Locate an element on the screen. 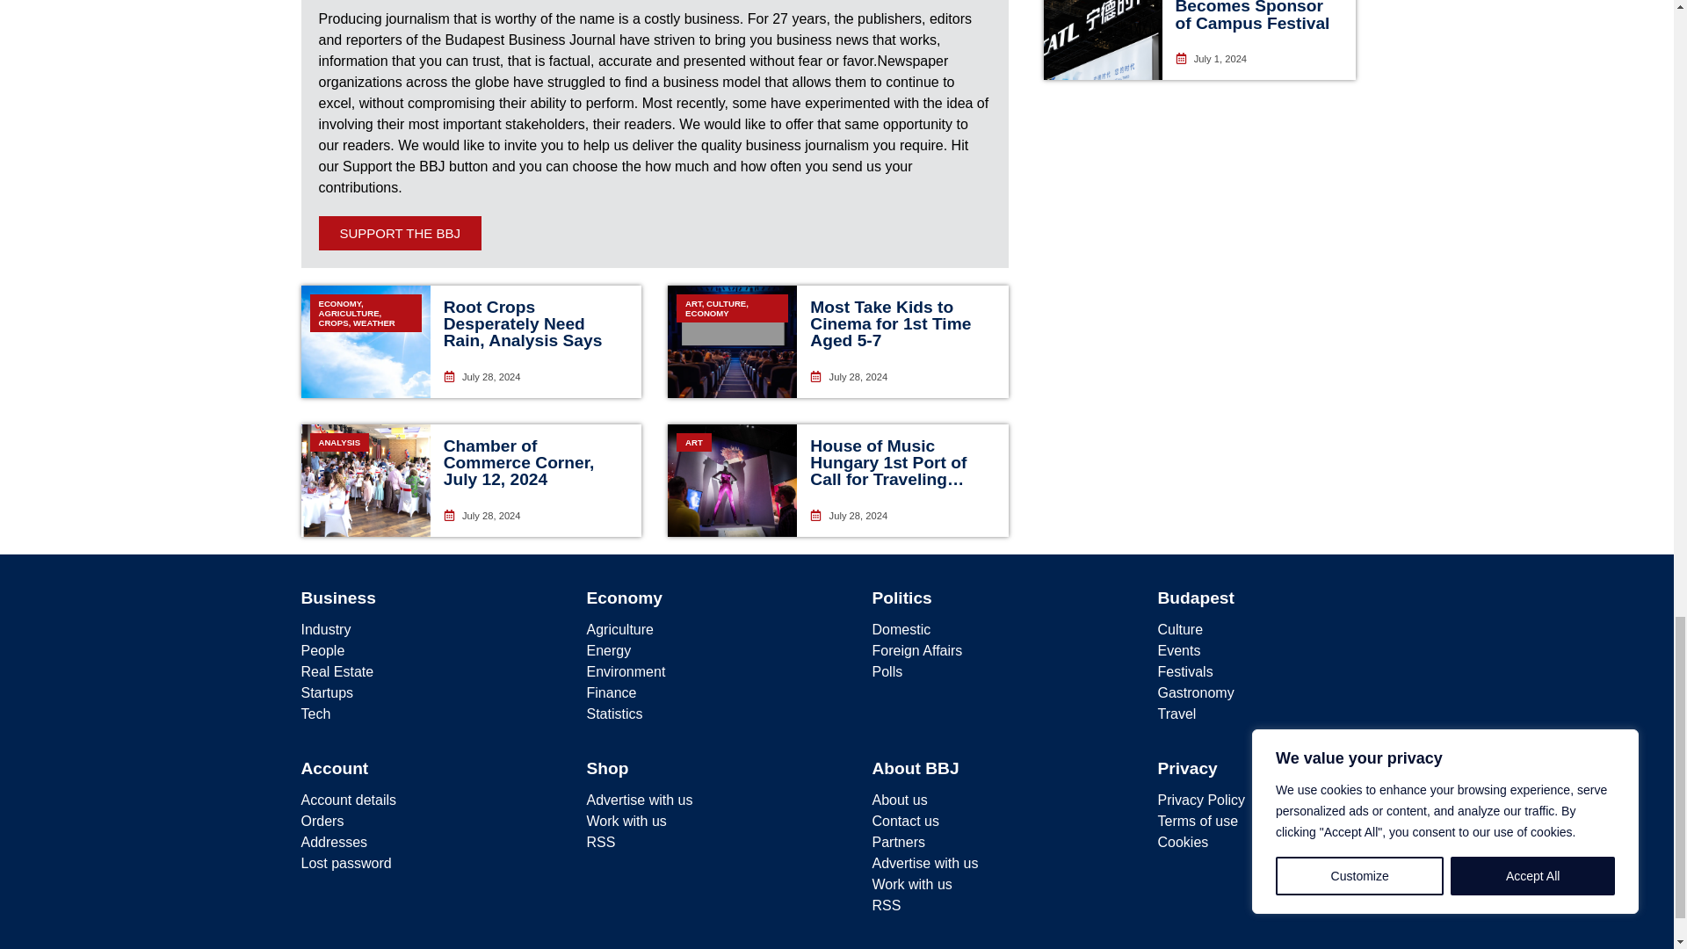  Most Take Kids to Cinema for 1st Time Aged 5-7 is located at coordinates (890, 323).